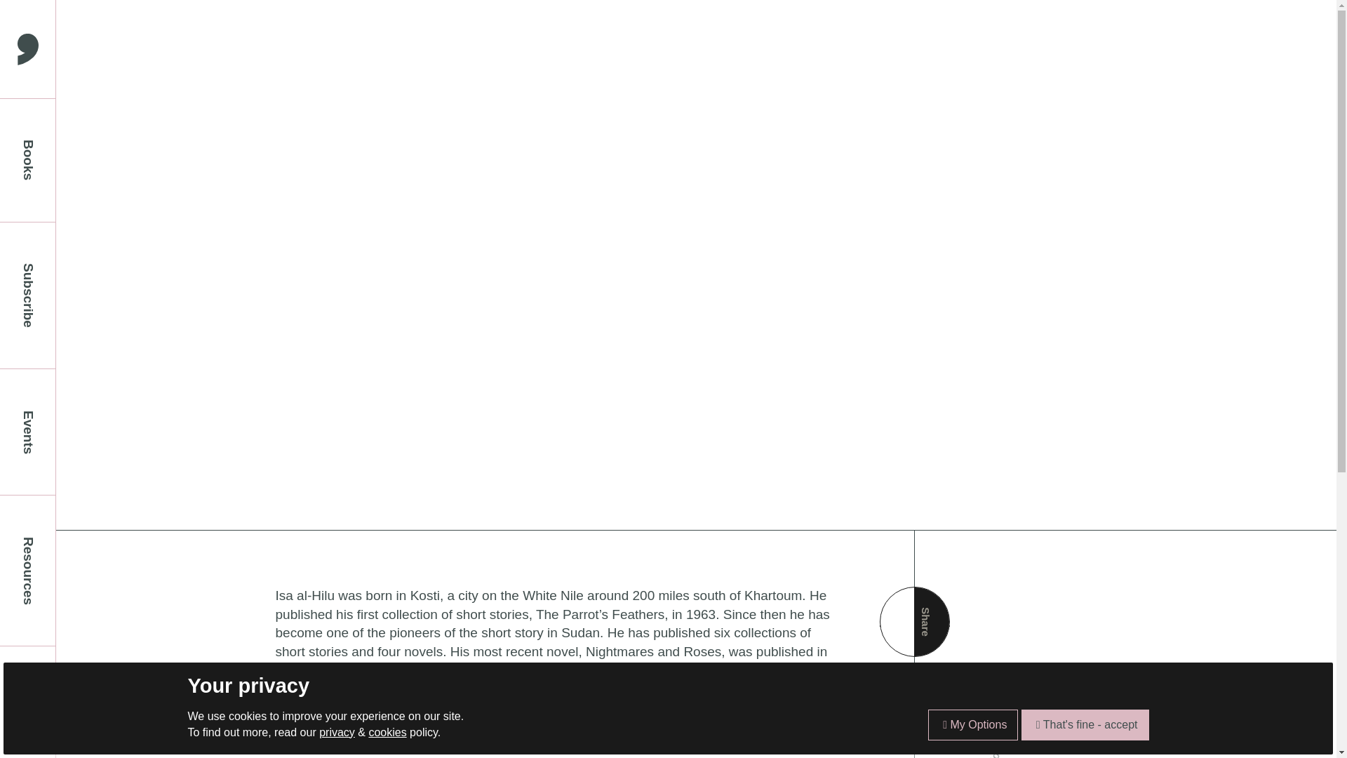 Image resolution: width=1347 pixels, height=758 pixels. What do you see at coordinates (387, 731) in the screenshot?
I see `cookies` at bounding box center [387, 731].